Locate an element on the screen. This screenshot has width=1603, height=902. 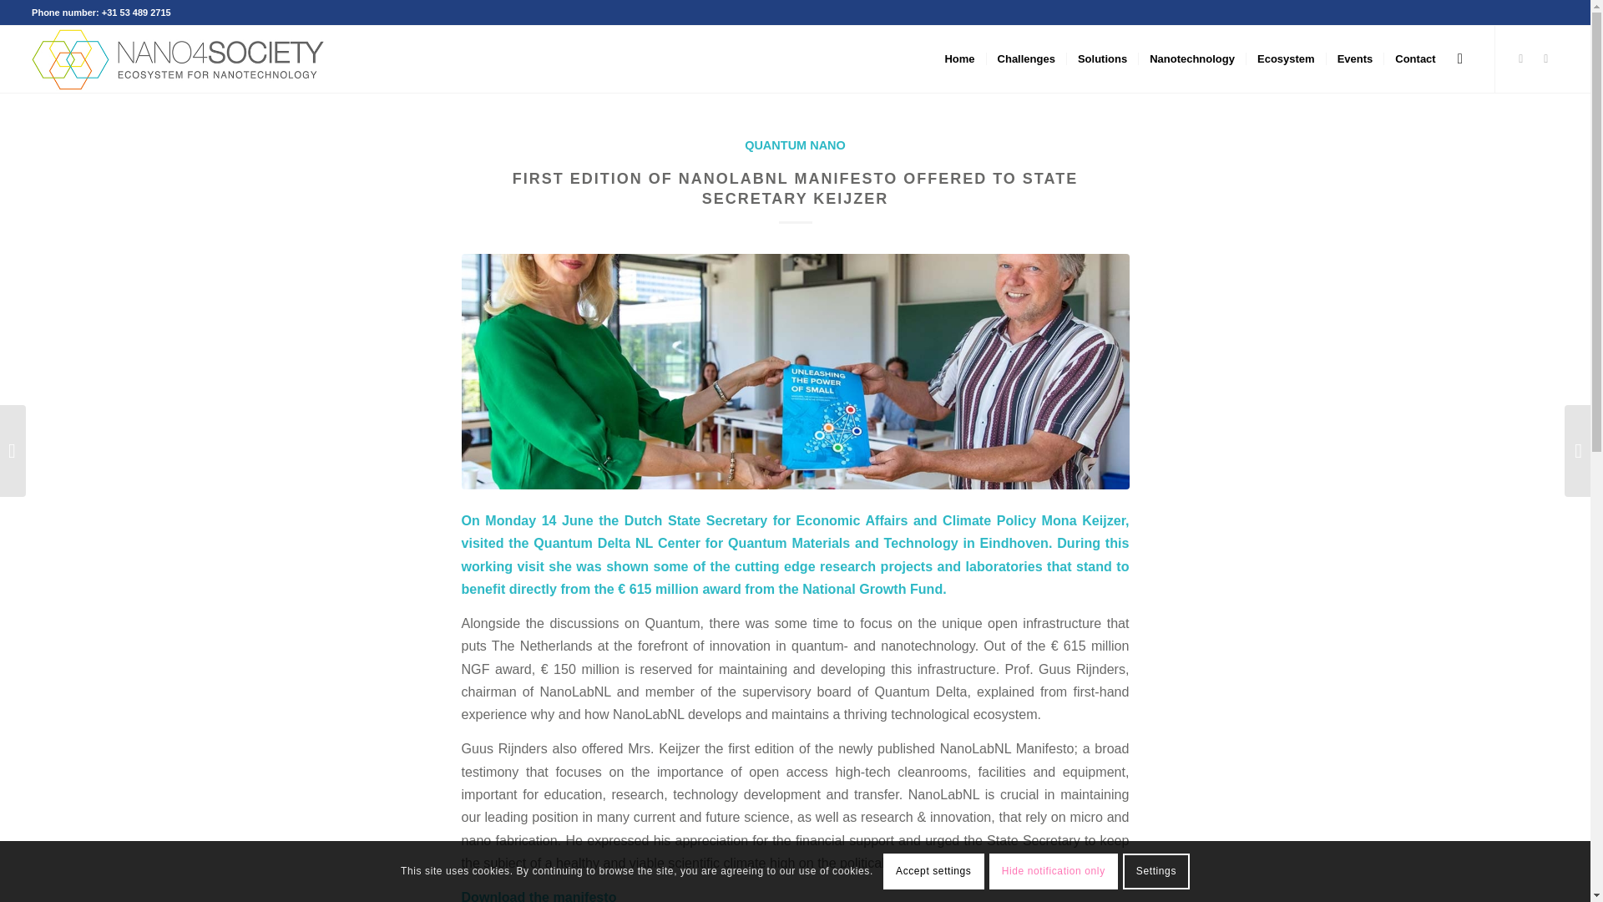
NLNL-Manifesto-Guus-Rijnders-Mona-Keijzer is located at coordinates (795, 371).